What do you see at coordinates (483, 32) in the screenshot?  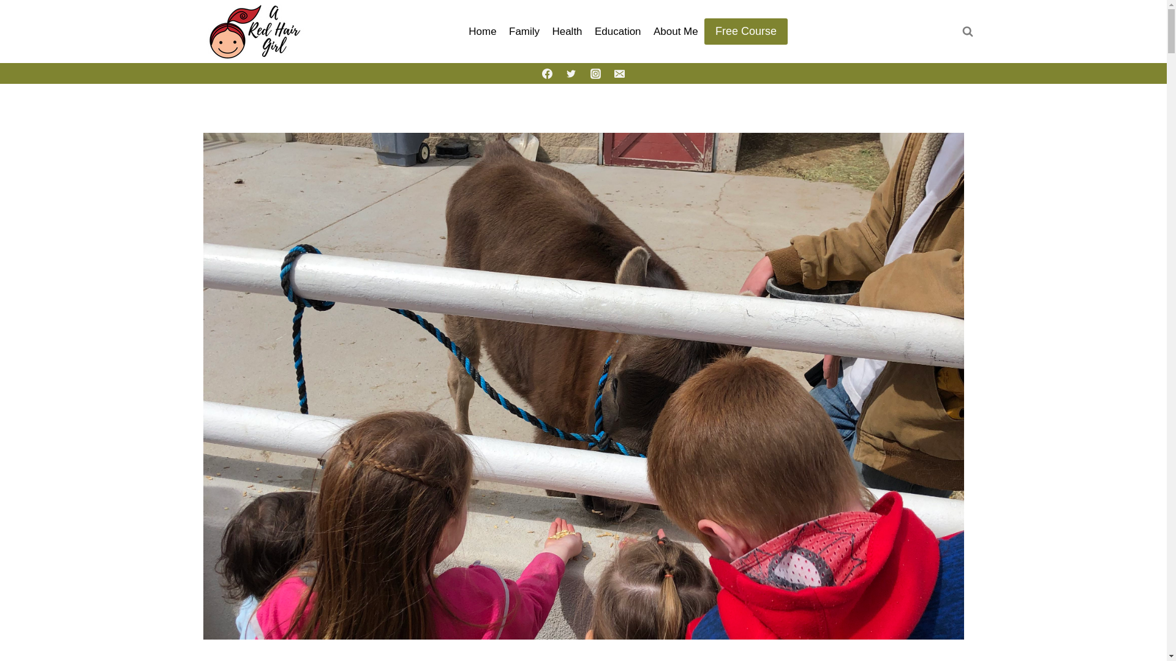 I see `Home` at bounding box center [483, 32].